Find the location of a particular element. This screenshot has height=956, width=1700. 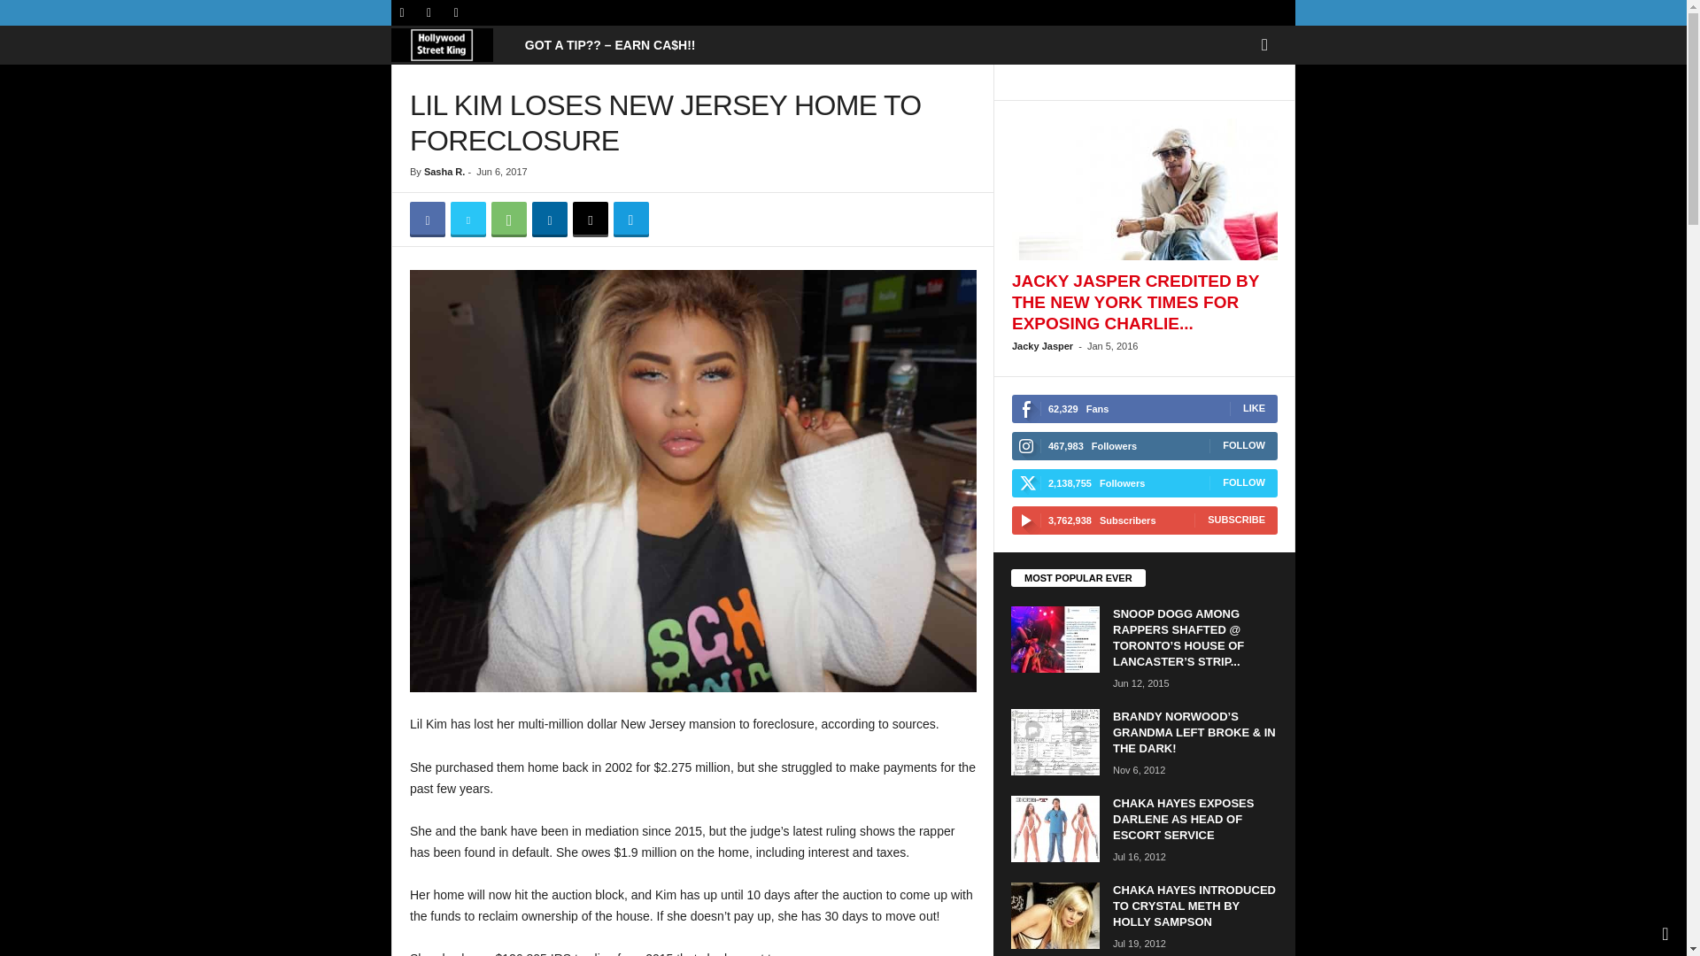

Twitter is located at coordinates (467, 219).